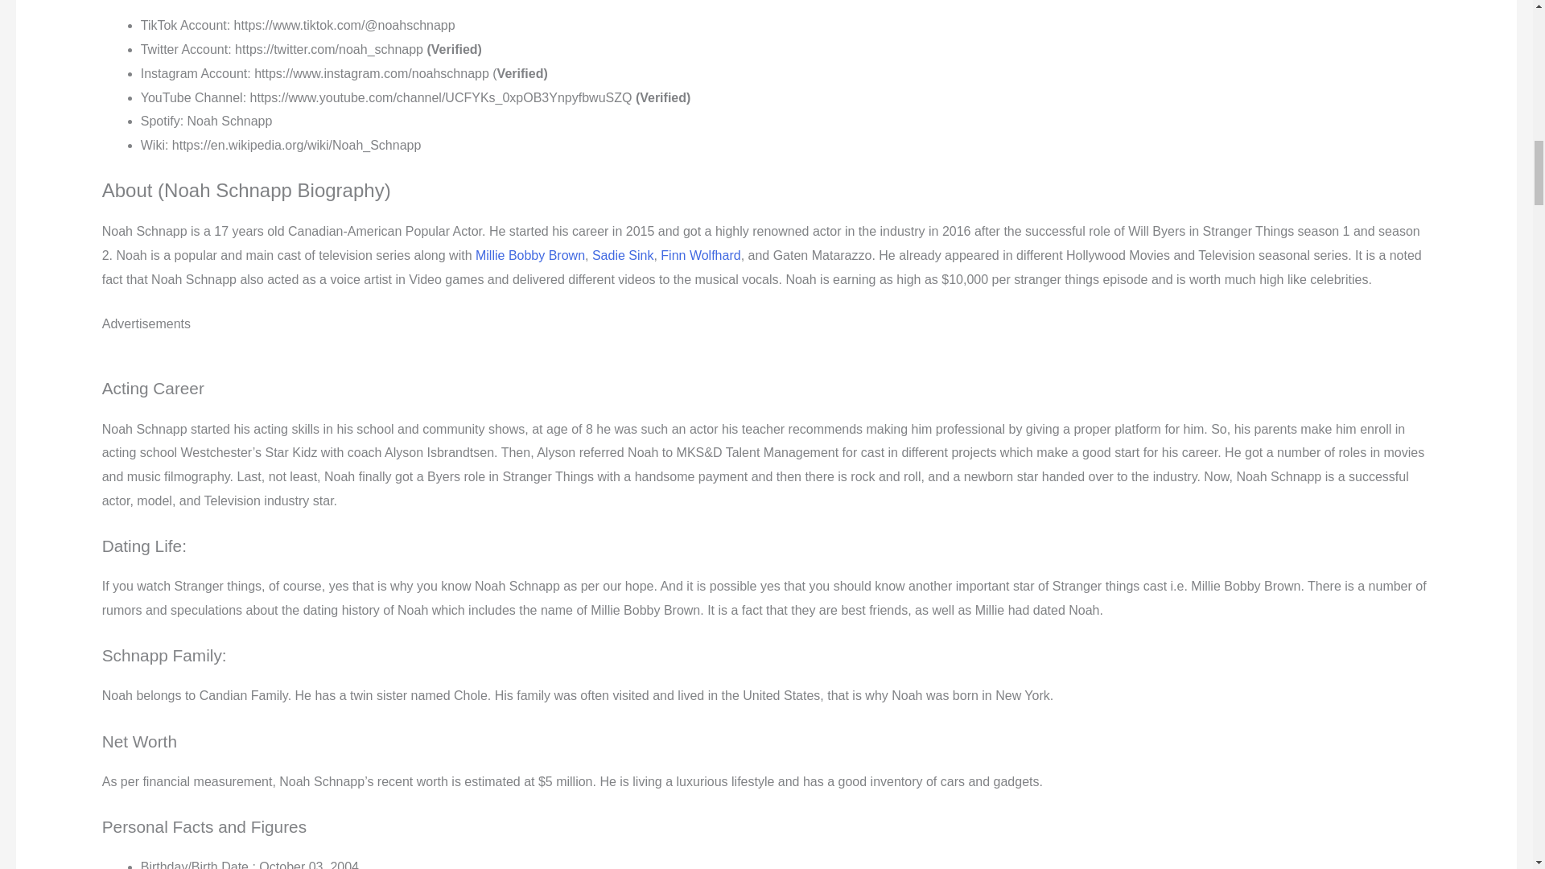 This screenshot has width=1545, height=869. What do you see at coordinates (530, 255) in the screenshot?
I see `Millie Bobby Brown` at bounding box center [530, 255].